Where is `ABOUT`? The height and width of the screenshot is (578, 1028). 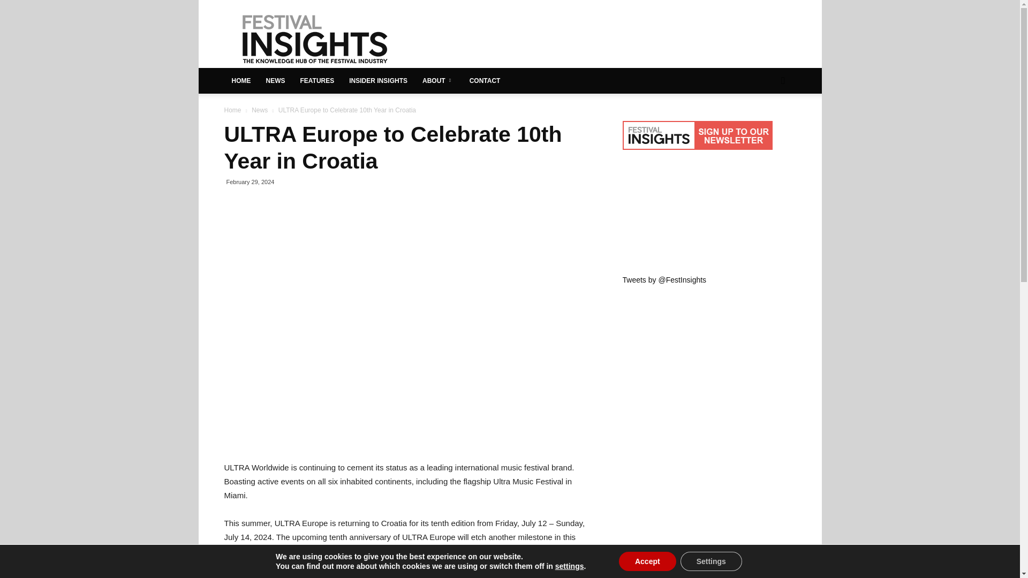
ABOUT is located at coordinates (438, 80).